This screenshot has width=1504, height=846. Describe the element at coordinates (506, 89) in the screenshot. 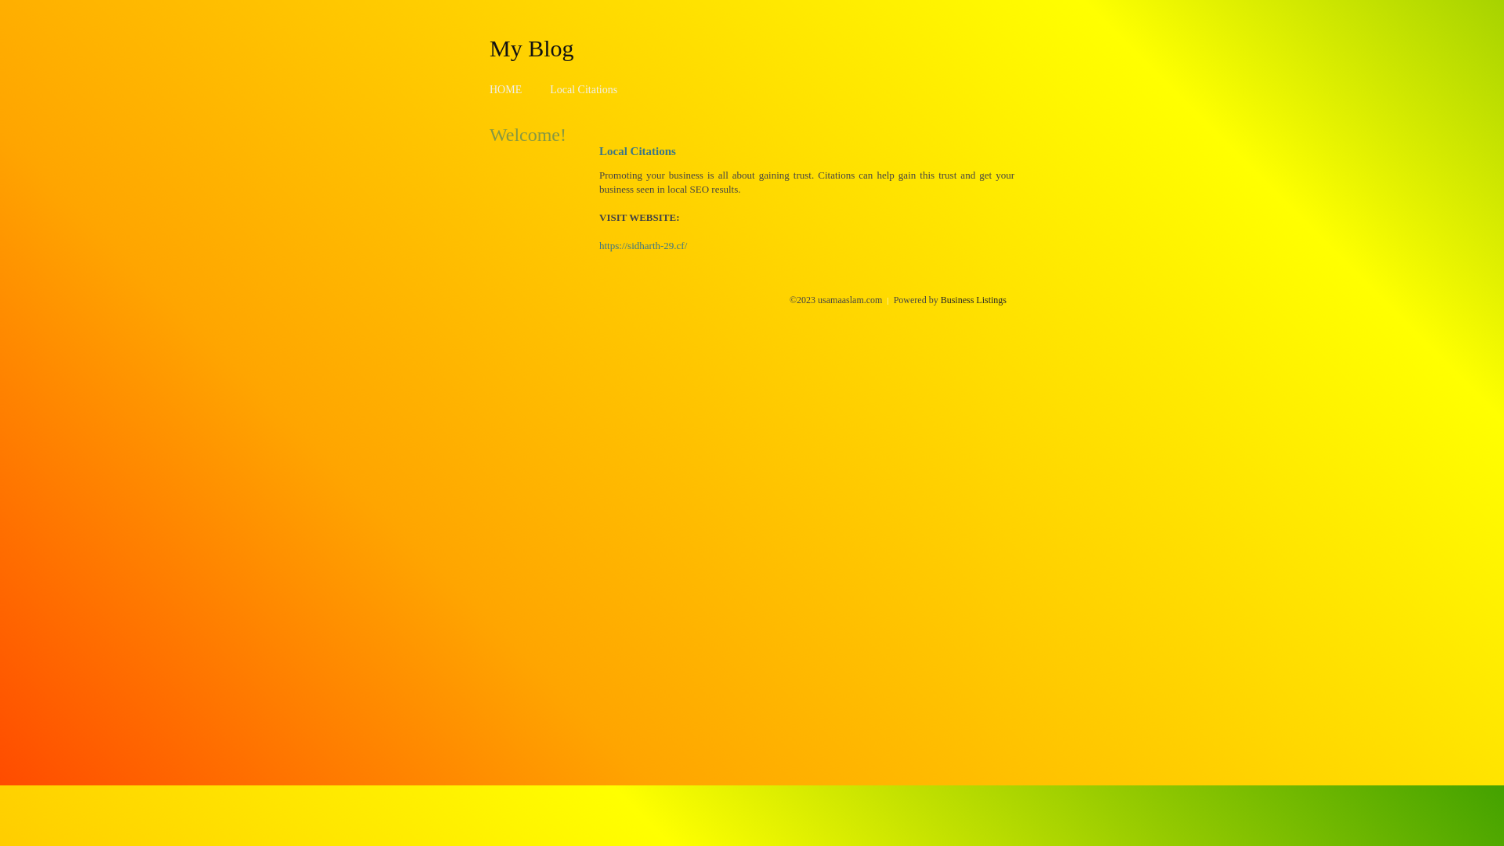

I see `HOME` at that location.